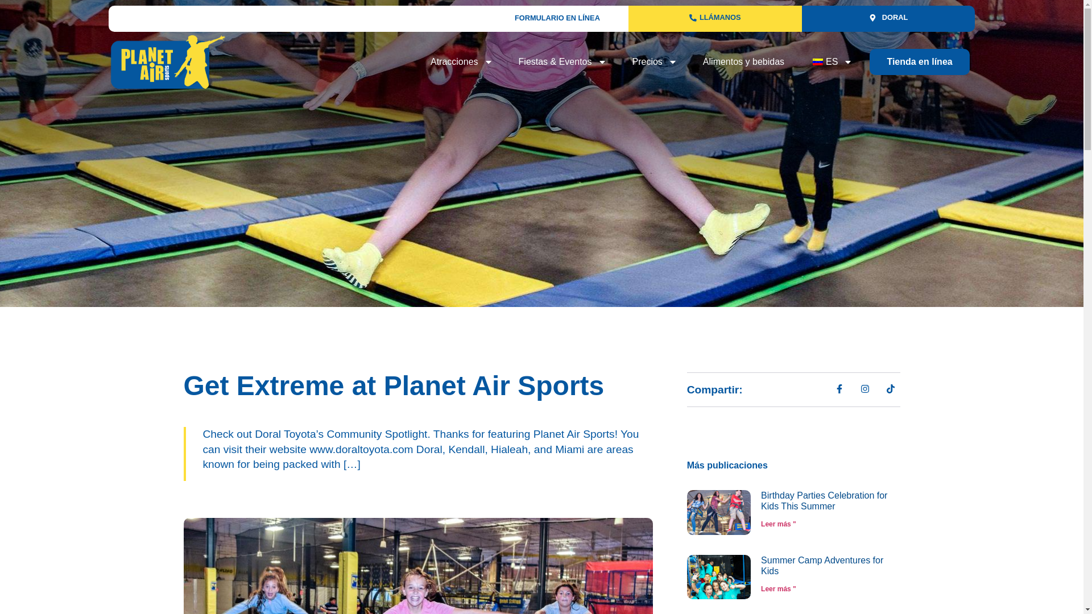  I want to click on Atracciones, so click(462, 61).